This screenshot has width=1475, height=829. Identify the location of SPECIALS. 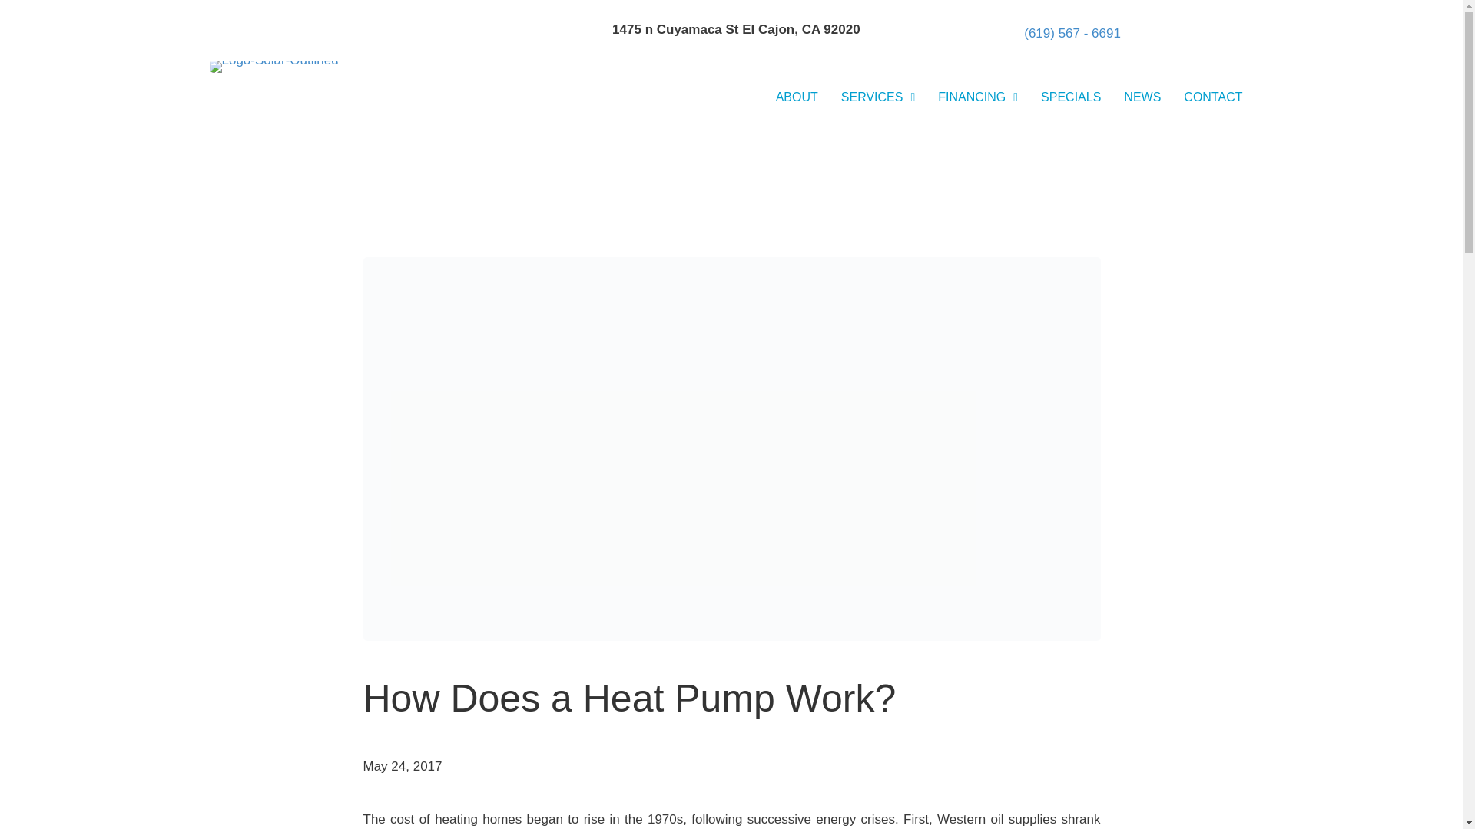
(1071, 97).